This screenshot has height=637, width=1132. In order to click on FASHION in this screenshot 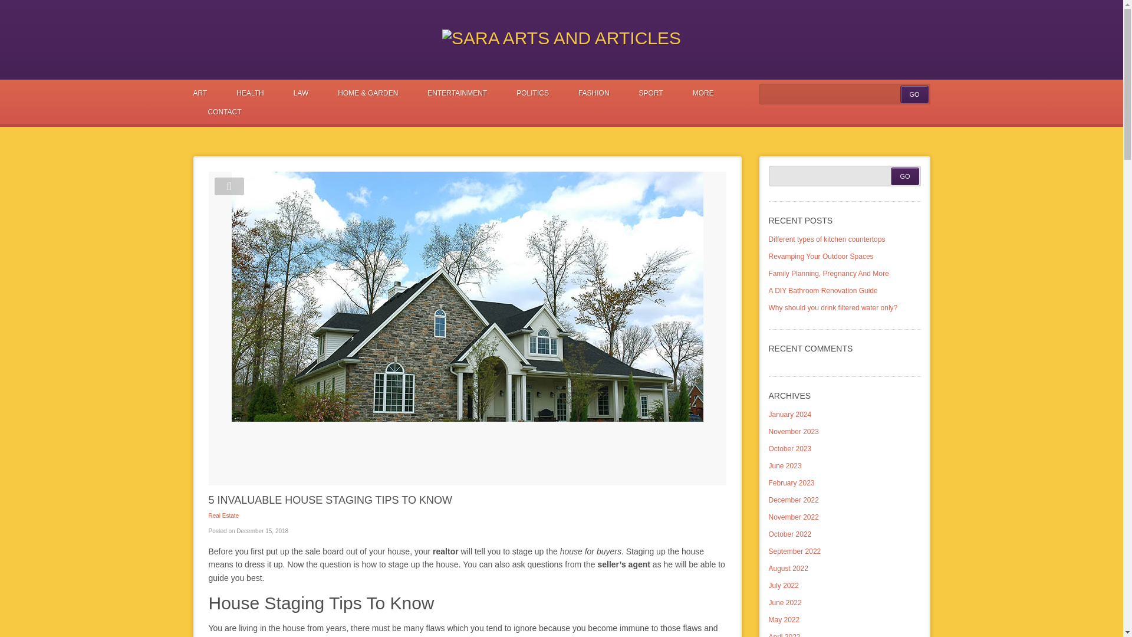, I will do `click(594, 93)`.